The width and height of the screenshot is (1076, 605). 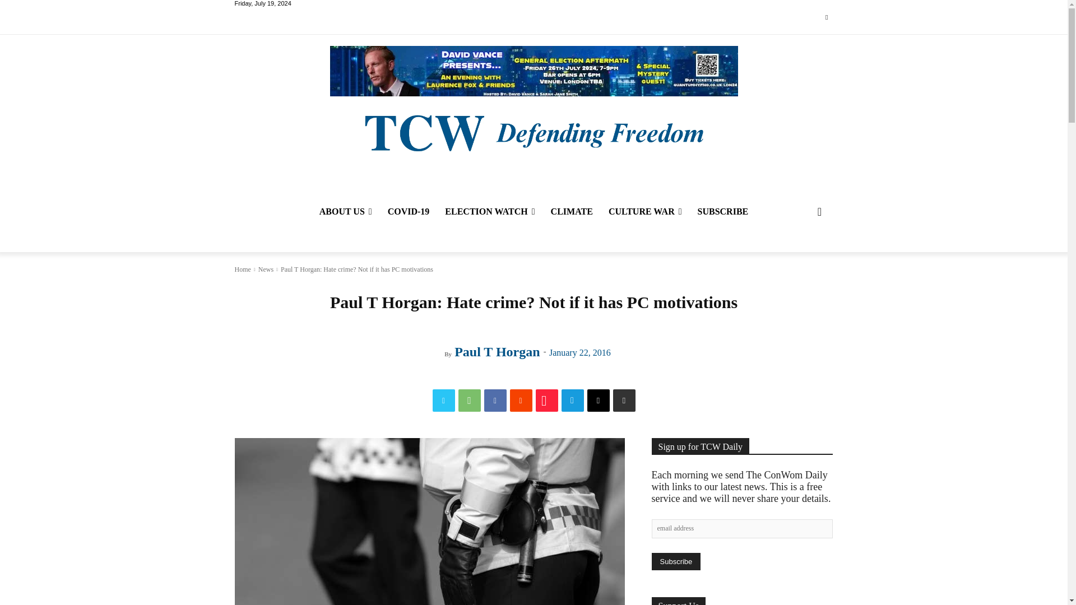 What do you see at coordinates (826, 18) in the screenshot?
I see `Twitter` at bounding box center [826, 18].